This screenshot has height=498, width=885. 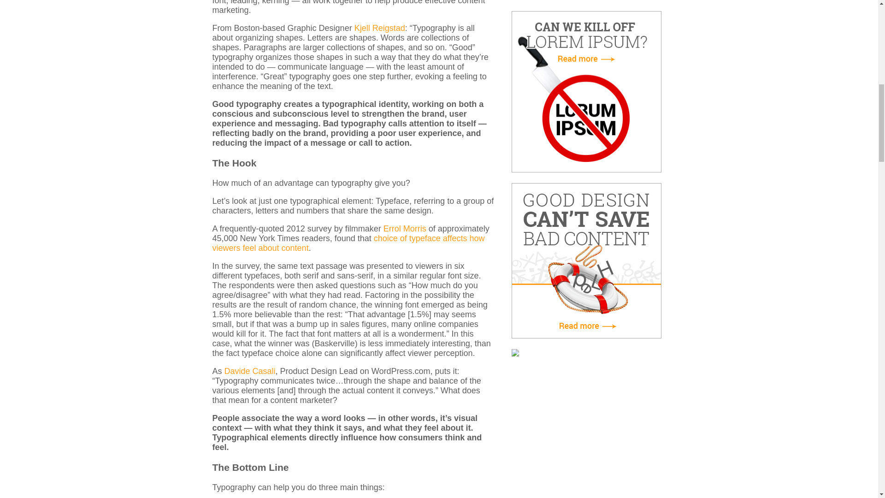 What do you see at coordinates (380, 28) in the screenshot?
I see `Kjell Reigstad` at bounding box center [380, 28].